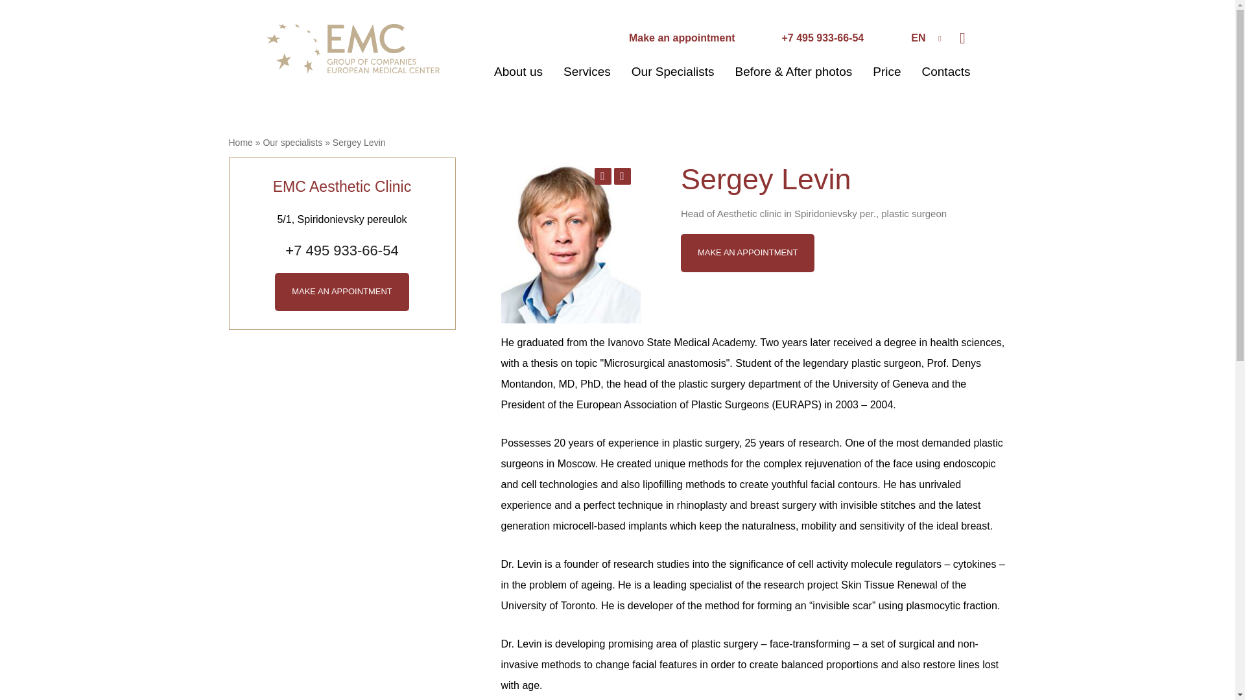 The width and height of the screenshot is (1245, 700). What do you see at coordinates (962, 38) in the screenshot?
I see `Search` at bounding box center [962, 38].